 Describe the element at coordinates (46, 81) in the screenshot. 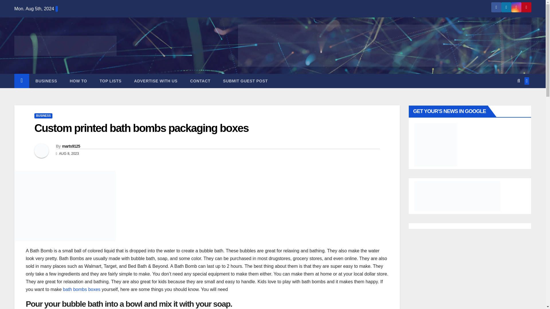

I see `Business` at that location.